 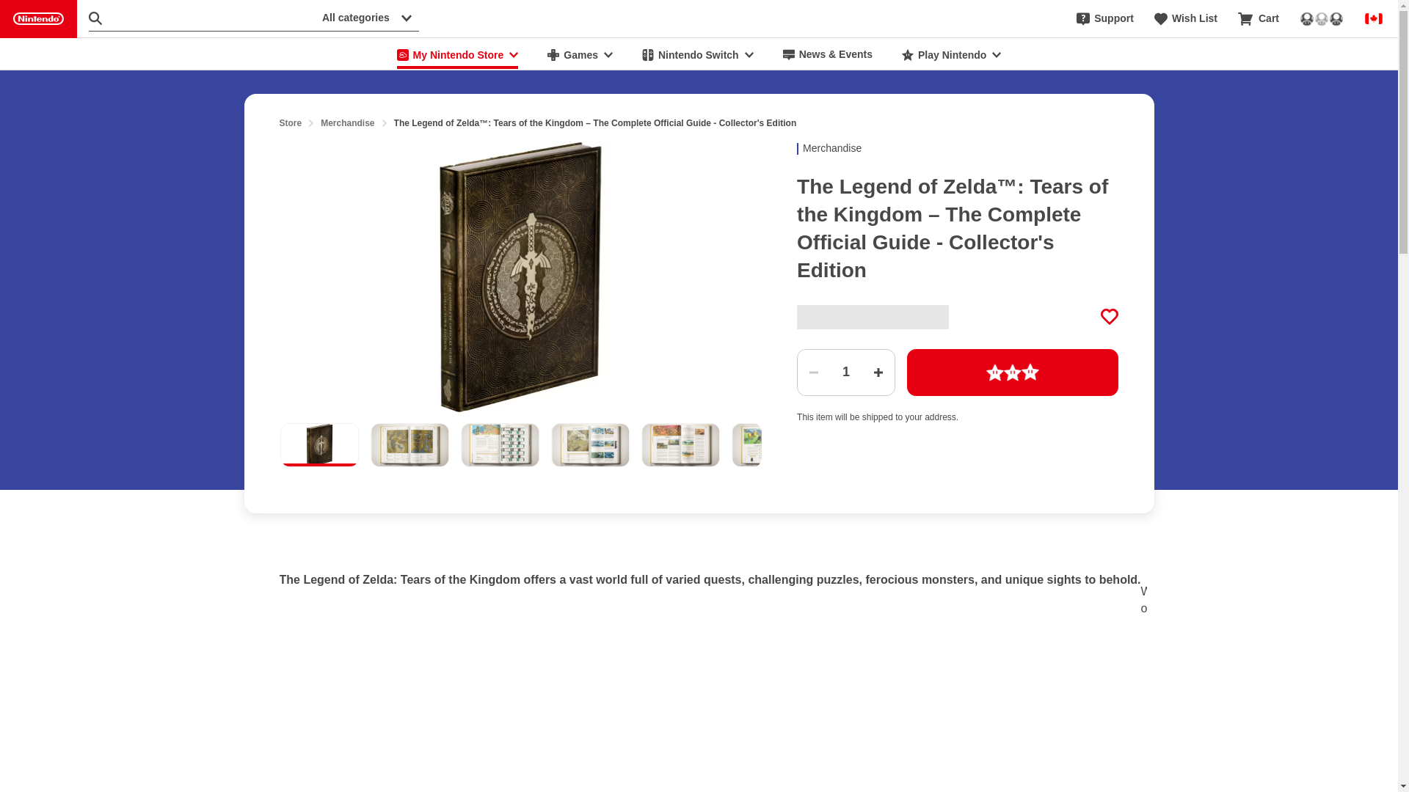 I want to click on Support, so click(x=1105, y=19).